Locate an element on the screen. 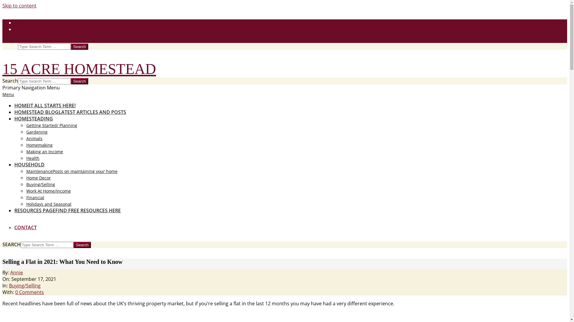 Image resolution: width=574 pixels, height=322 pixels. Home Decor is located at coordinates (39, 178).